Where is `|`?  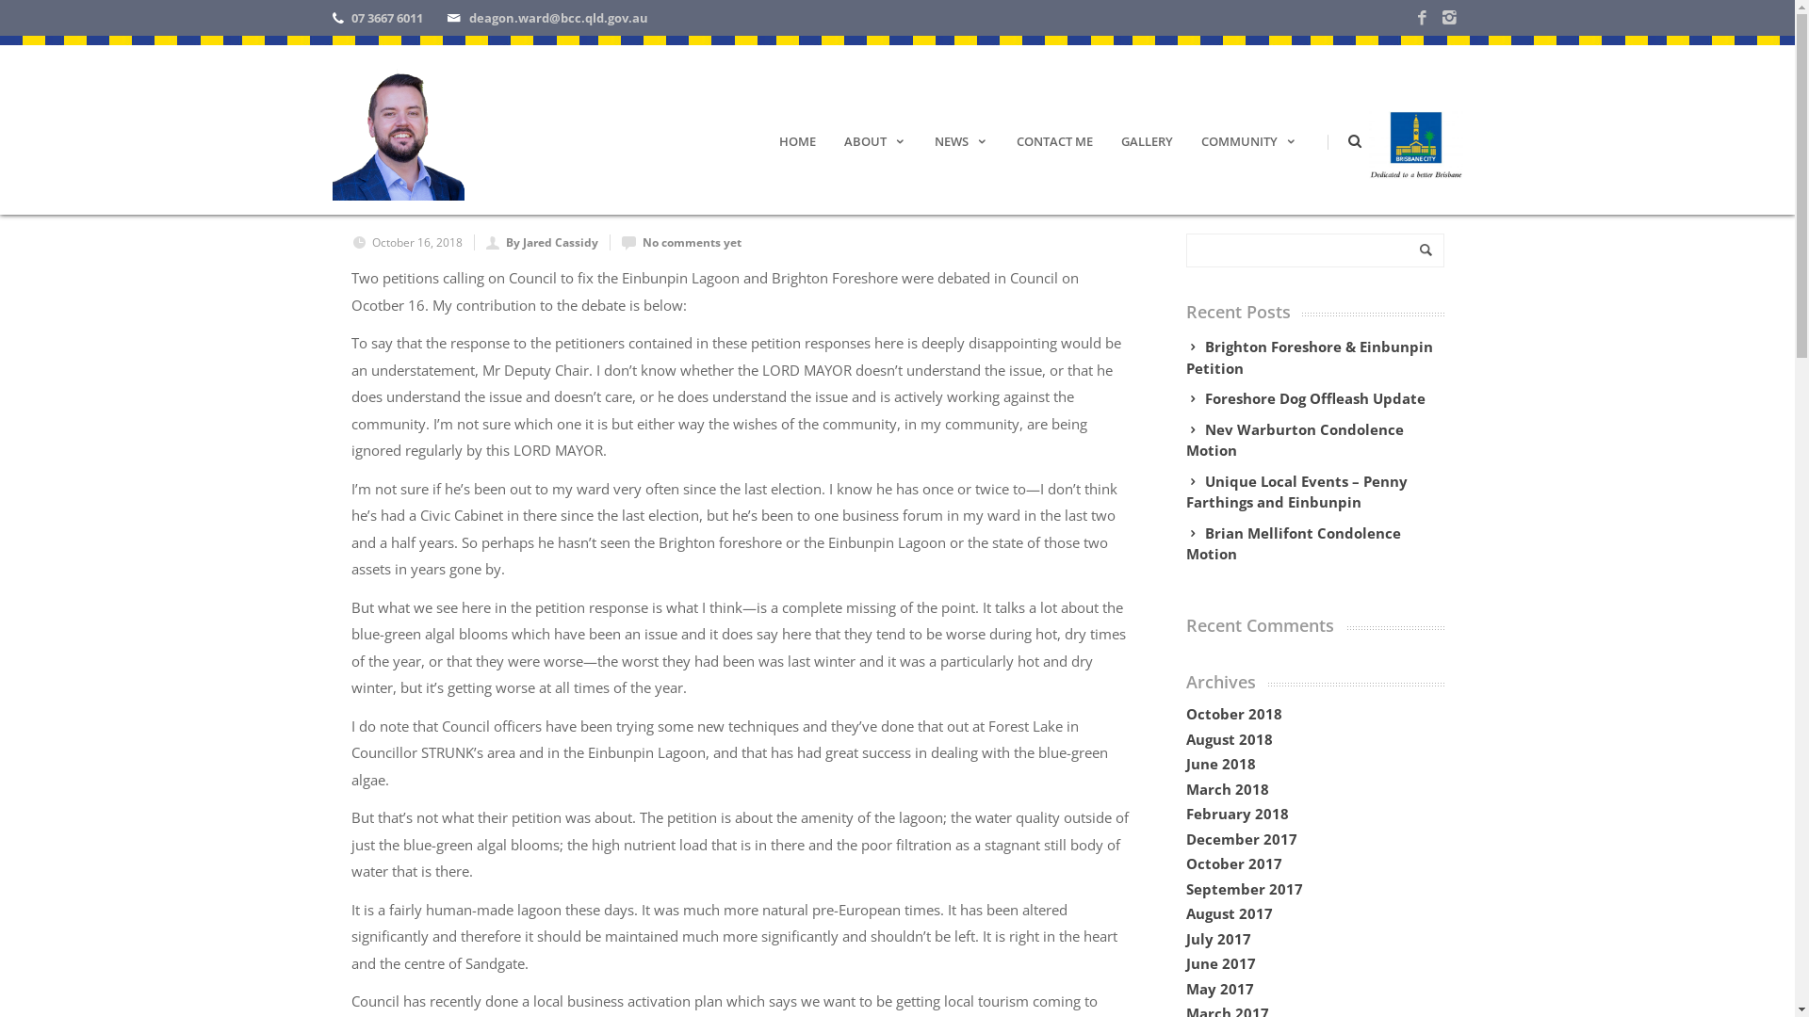
| is located at coordinates (1323, 139).